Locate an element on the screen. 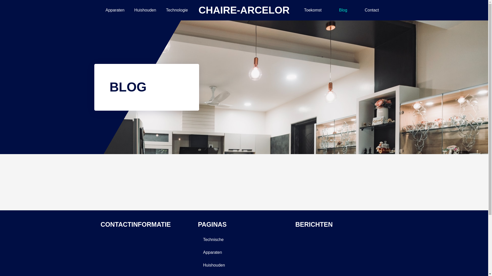 The height and width of the screenshot is (276, 492). Toekomst is located at coordinates (313, 10).